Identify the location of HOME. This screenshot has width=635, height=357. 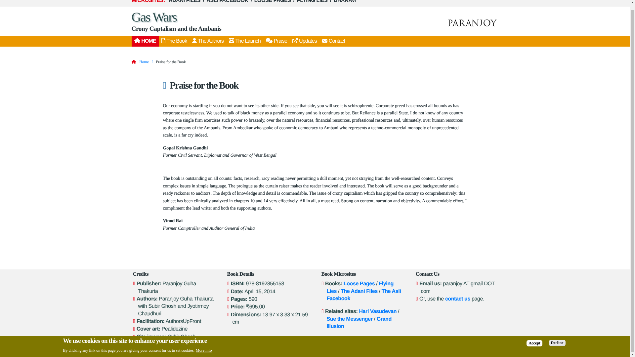
(145, 41).